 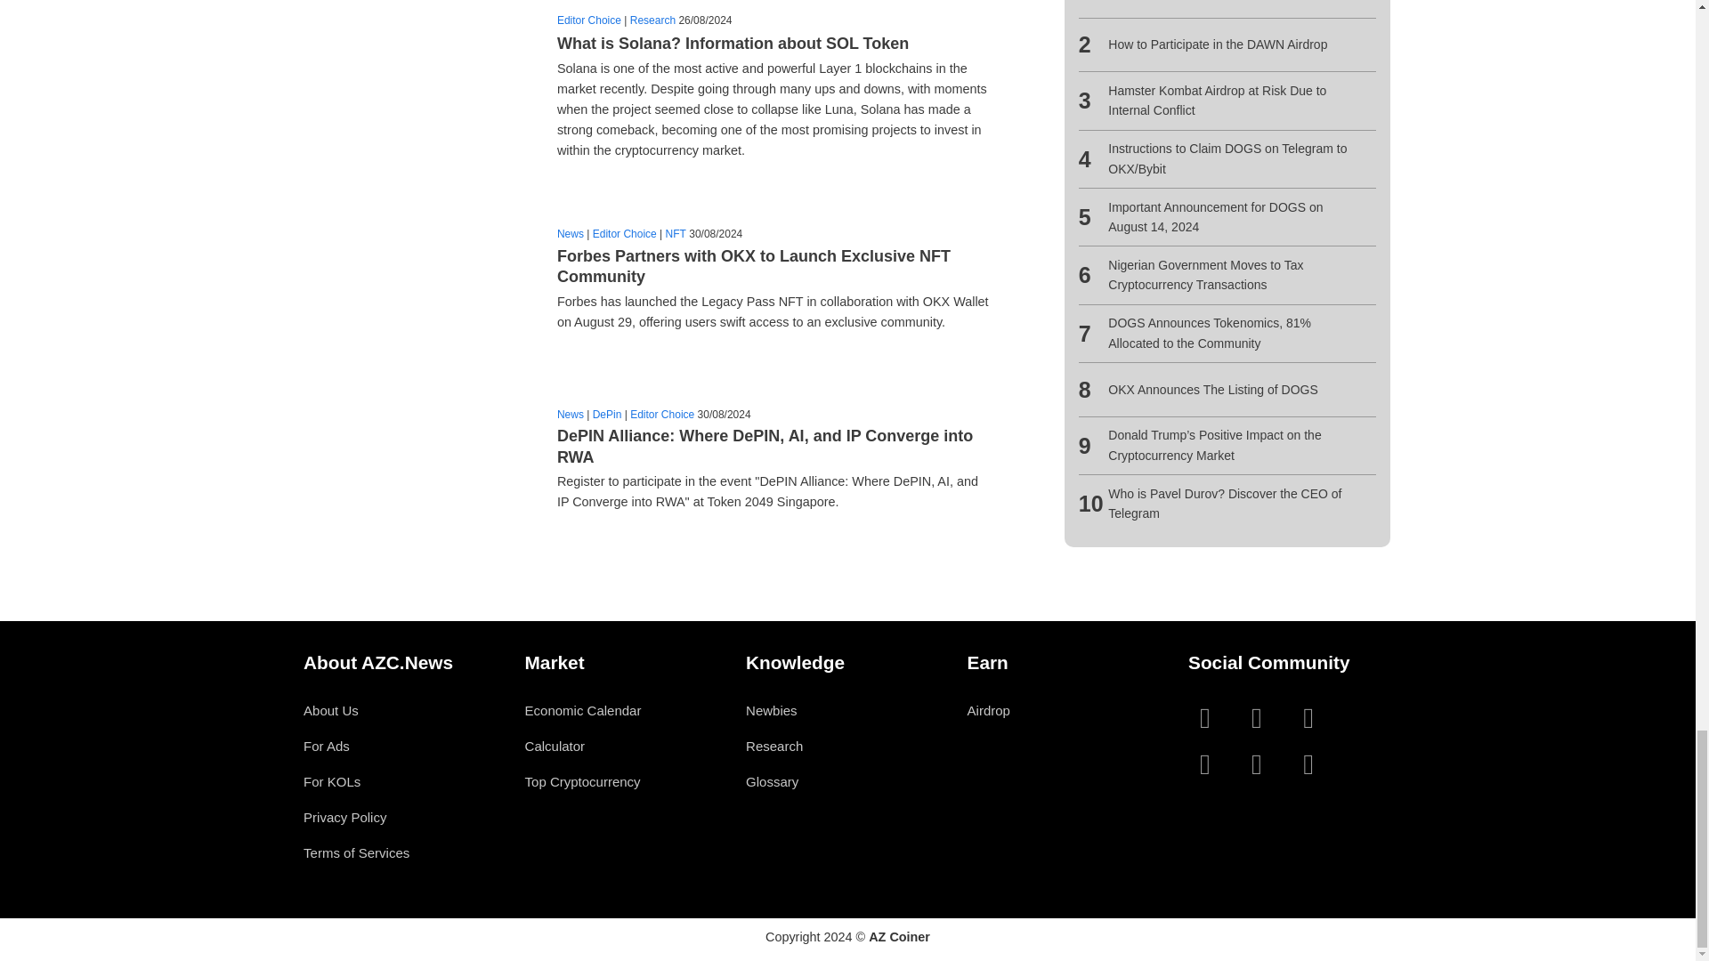 What do you see at coordinates (420, 285) in the screenshot?
I see `Forbes Partners with OKX to Launch Exclusive NFT Community 7` at bounding box center [420, 285].